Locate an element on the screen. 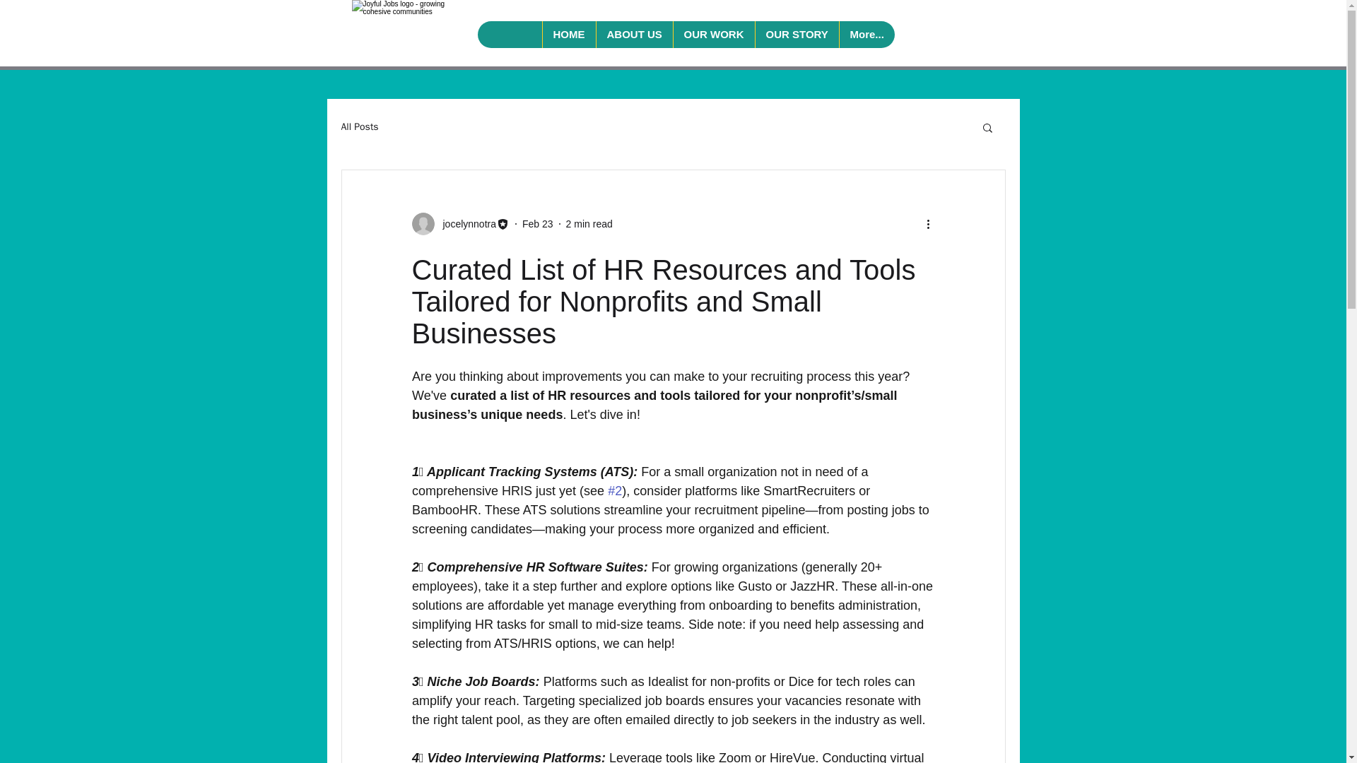  2 min read is located at coordinates (589, 223).